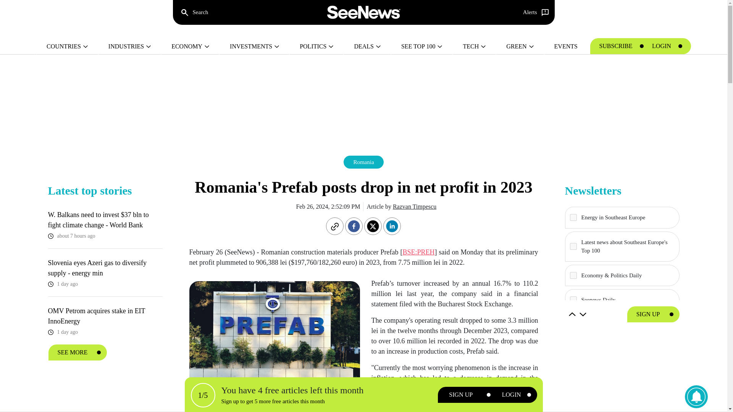 The image size is (733, 412). What do you see at coordinates (190, 47) in the screenshot?
I see `ECONOMY` at bounding box center [190, 47].